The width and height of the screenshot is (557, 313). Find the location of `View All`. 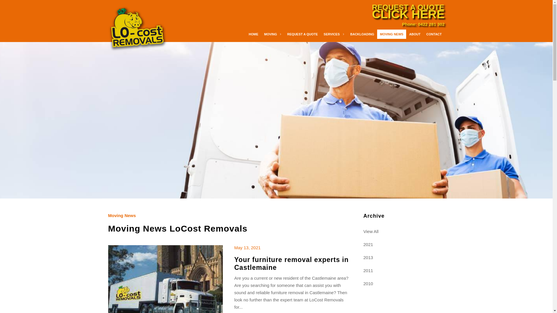

View All is located at coordinates (404, 231).